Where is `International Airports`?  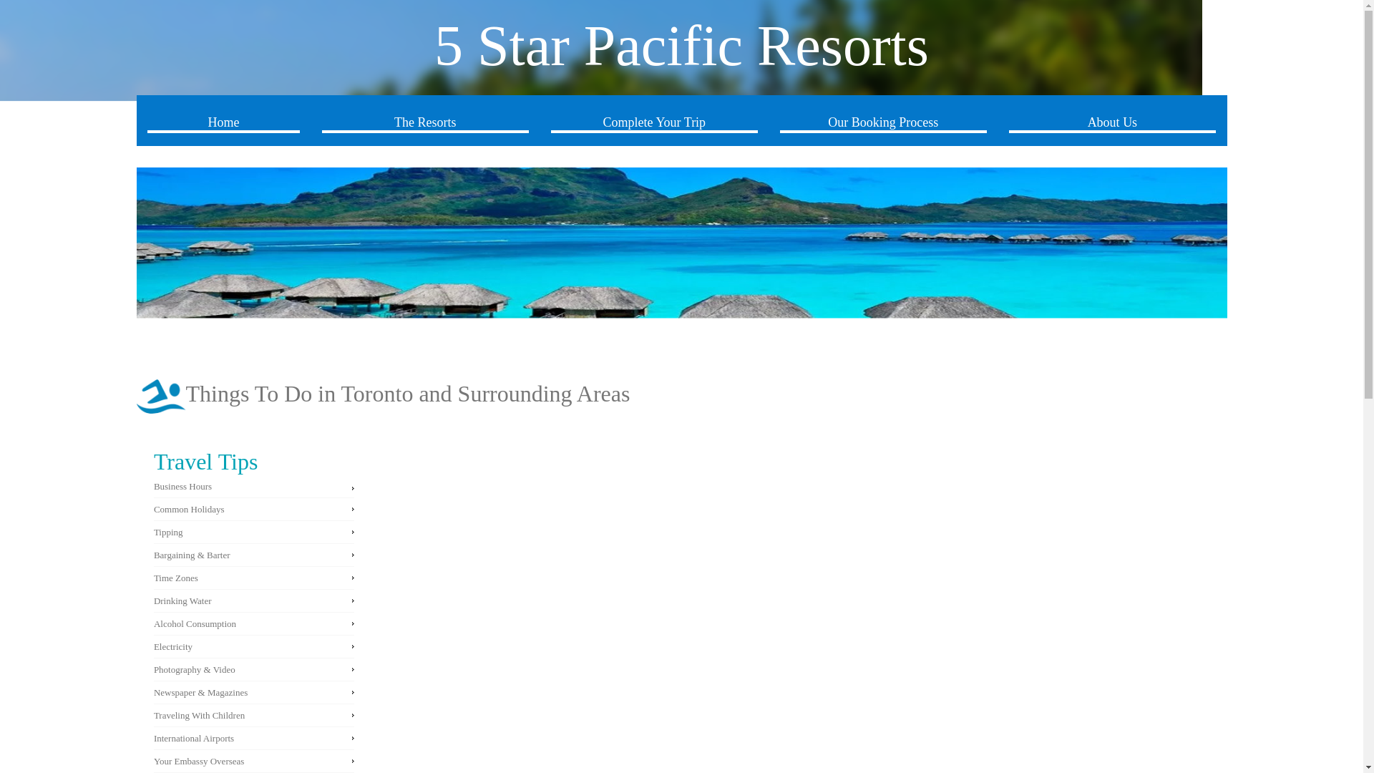 International Airports is located at coordinates (193, 737).